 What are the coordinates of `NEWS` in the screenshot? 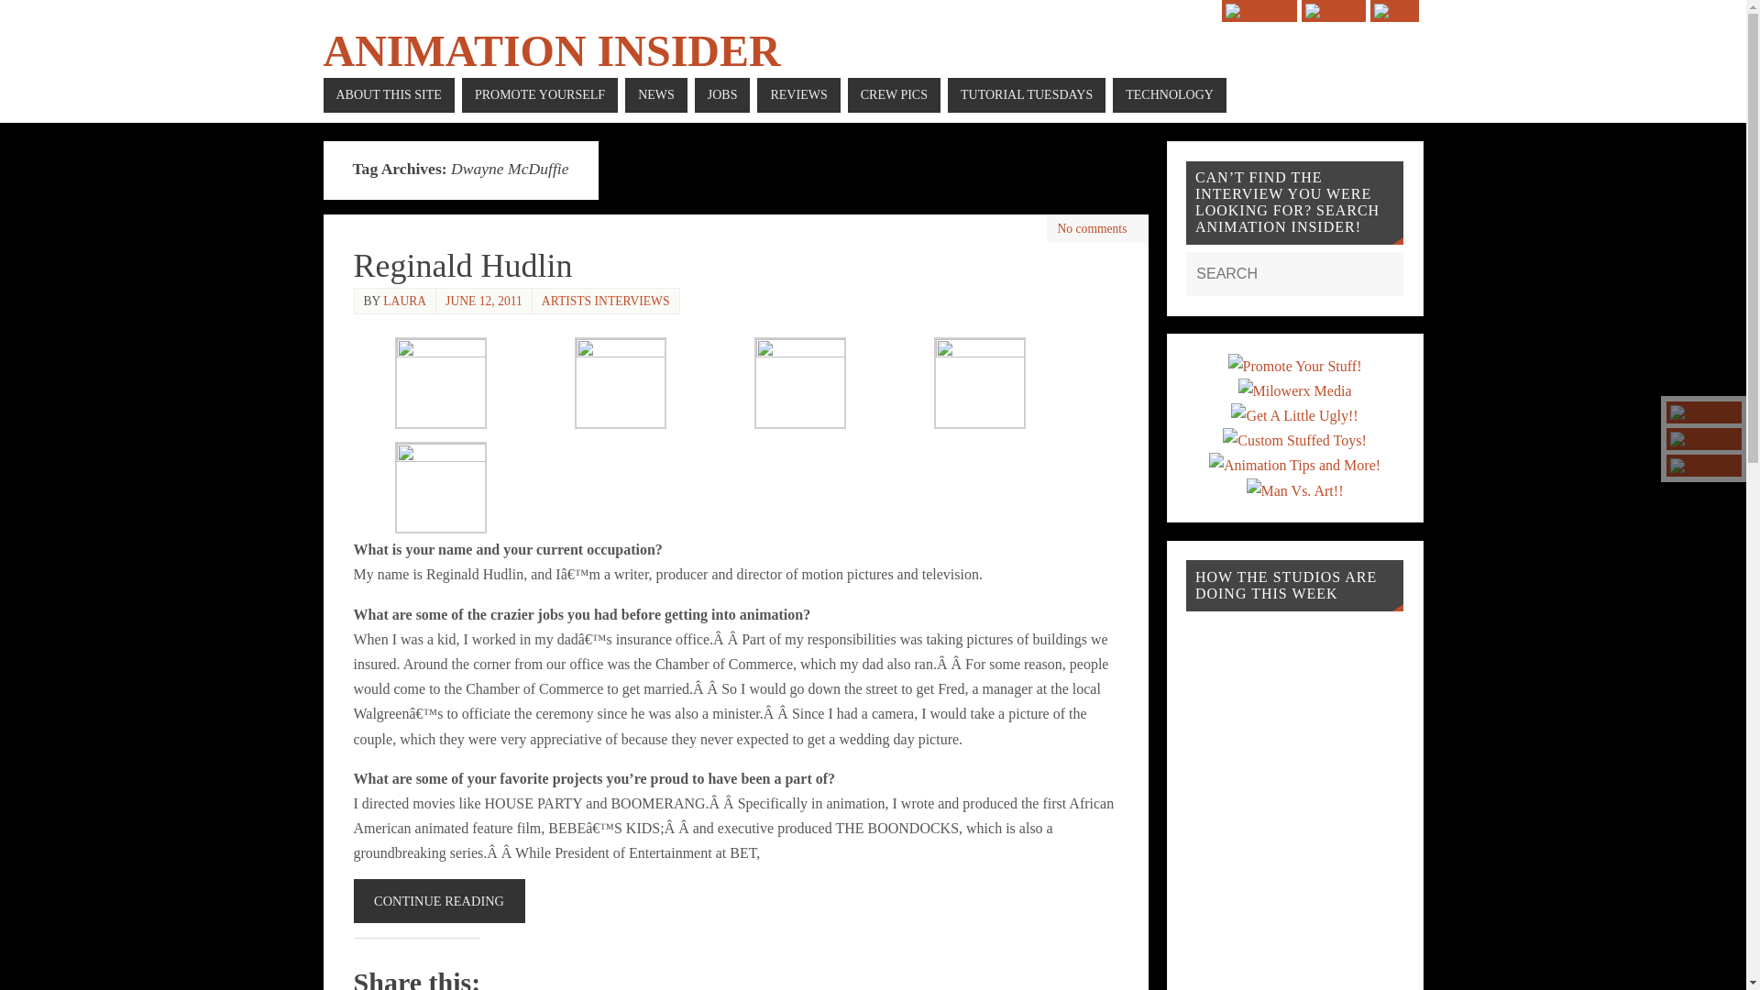 It's located at (656, 95).